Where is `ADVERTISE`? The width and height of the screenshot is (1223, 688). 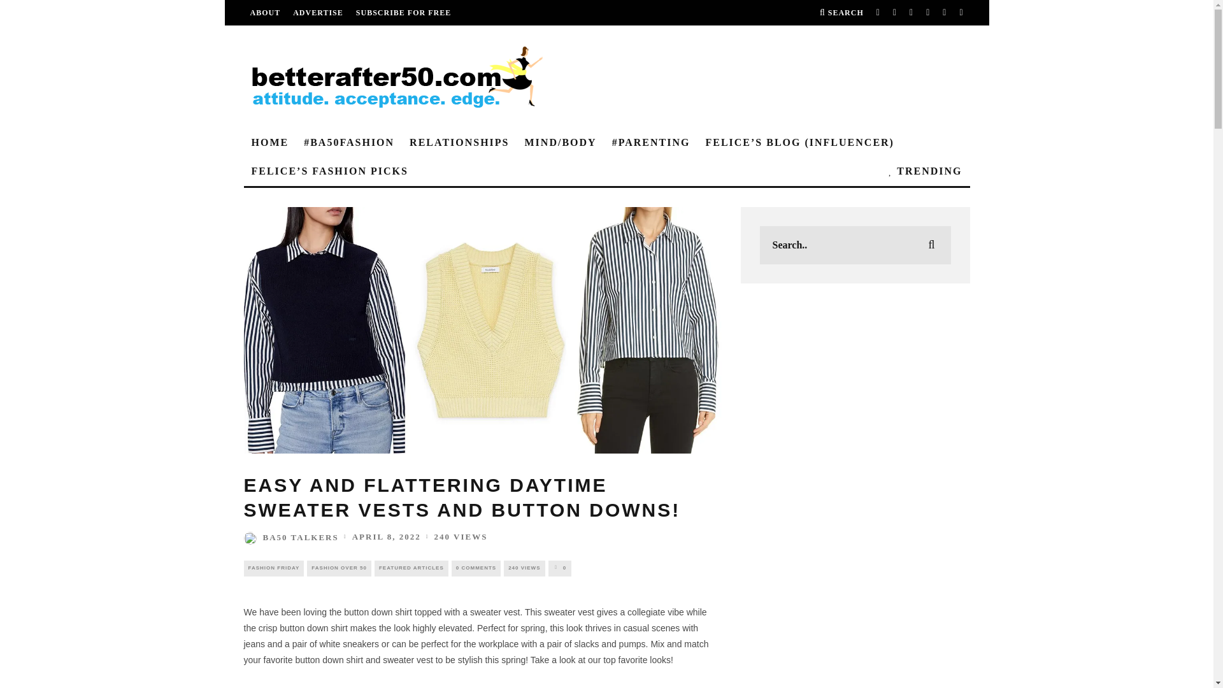
ADVERTISE is located at coordinates (318, 13).